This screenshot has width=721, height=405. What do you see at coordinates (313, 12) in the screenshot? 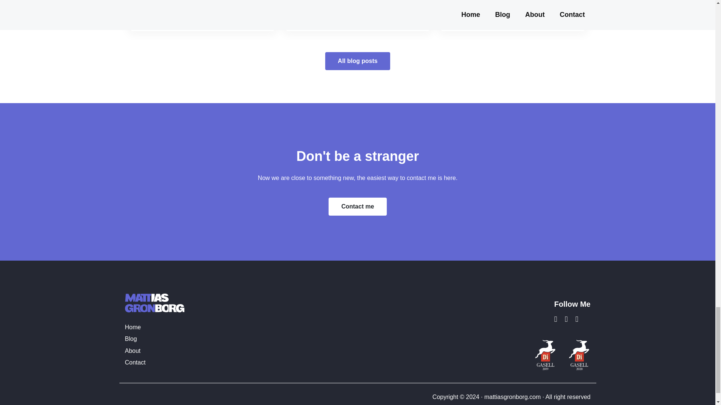
I see `Read More` at bounding box center [313, 12].